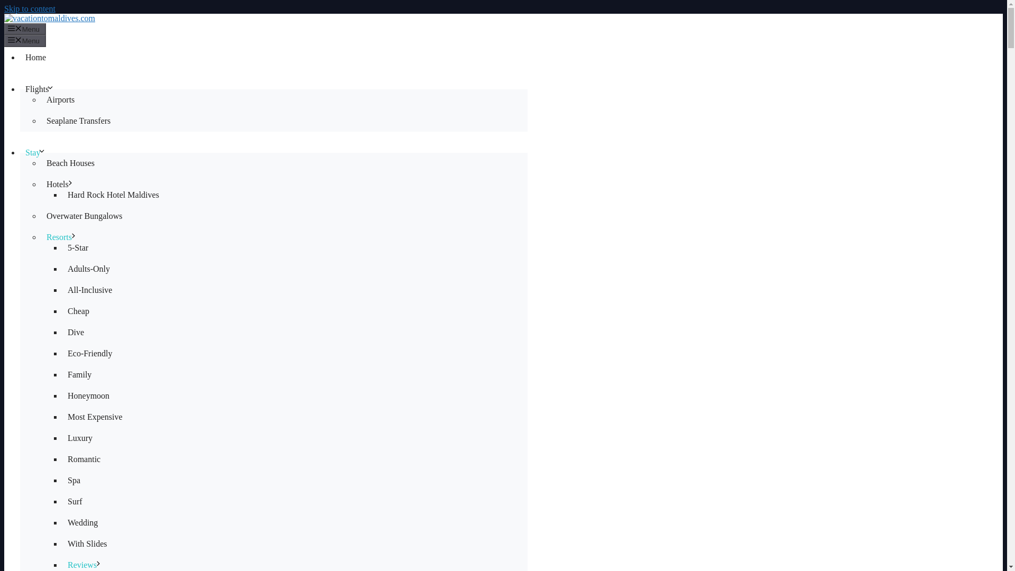 The height and width of the screenshot is (571, 1015). Describe the element at coordinates (113, 195) in the screenshot. I see `Hard Rock Hotel Maldives` at that location.